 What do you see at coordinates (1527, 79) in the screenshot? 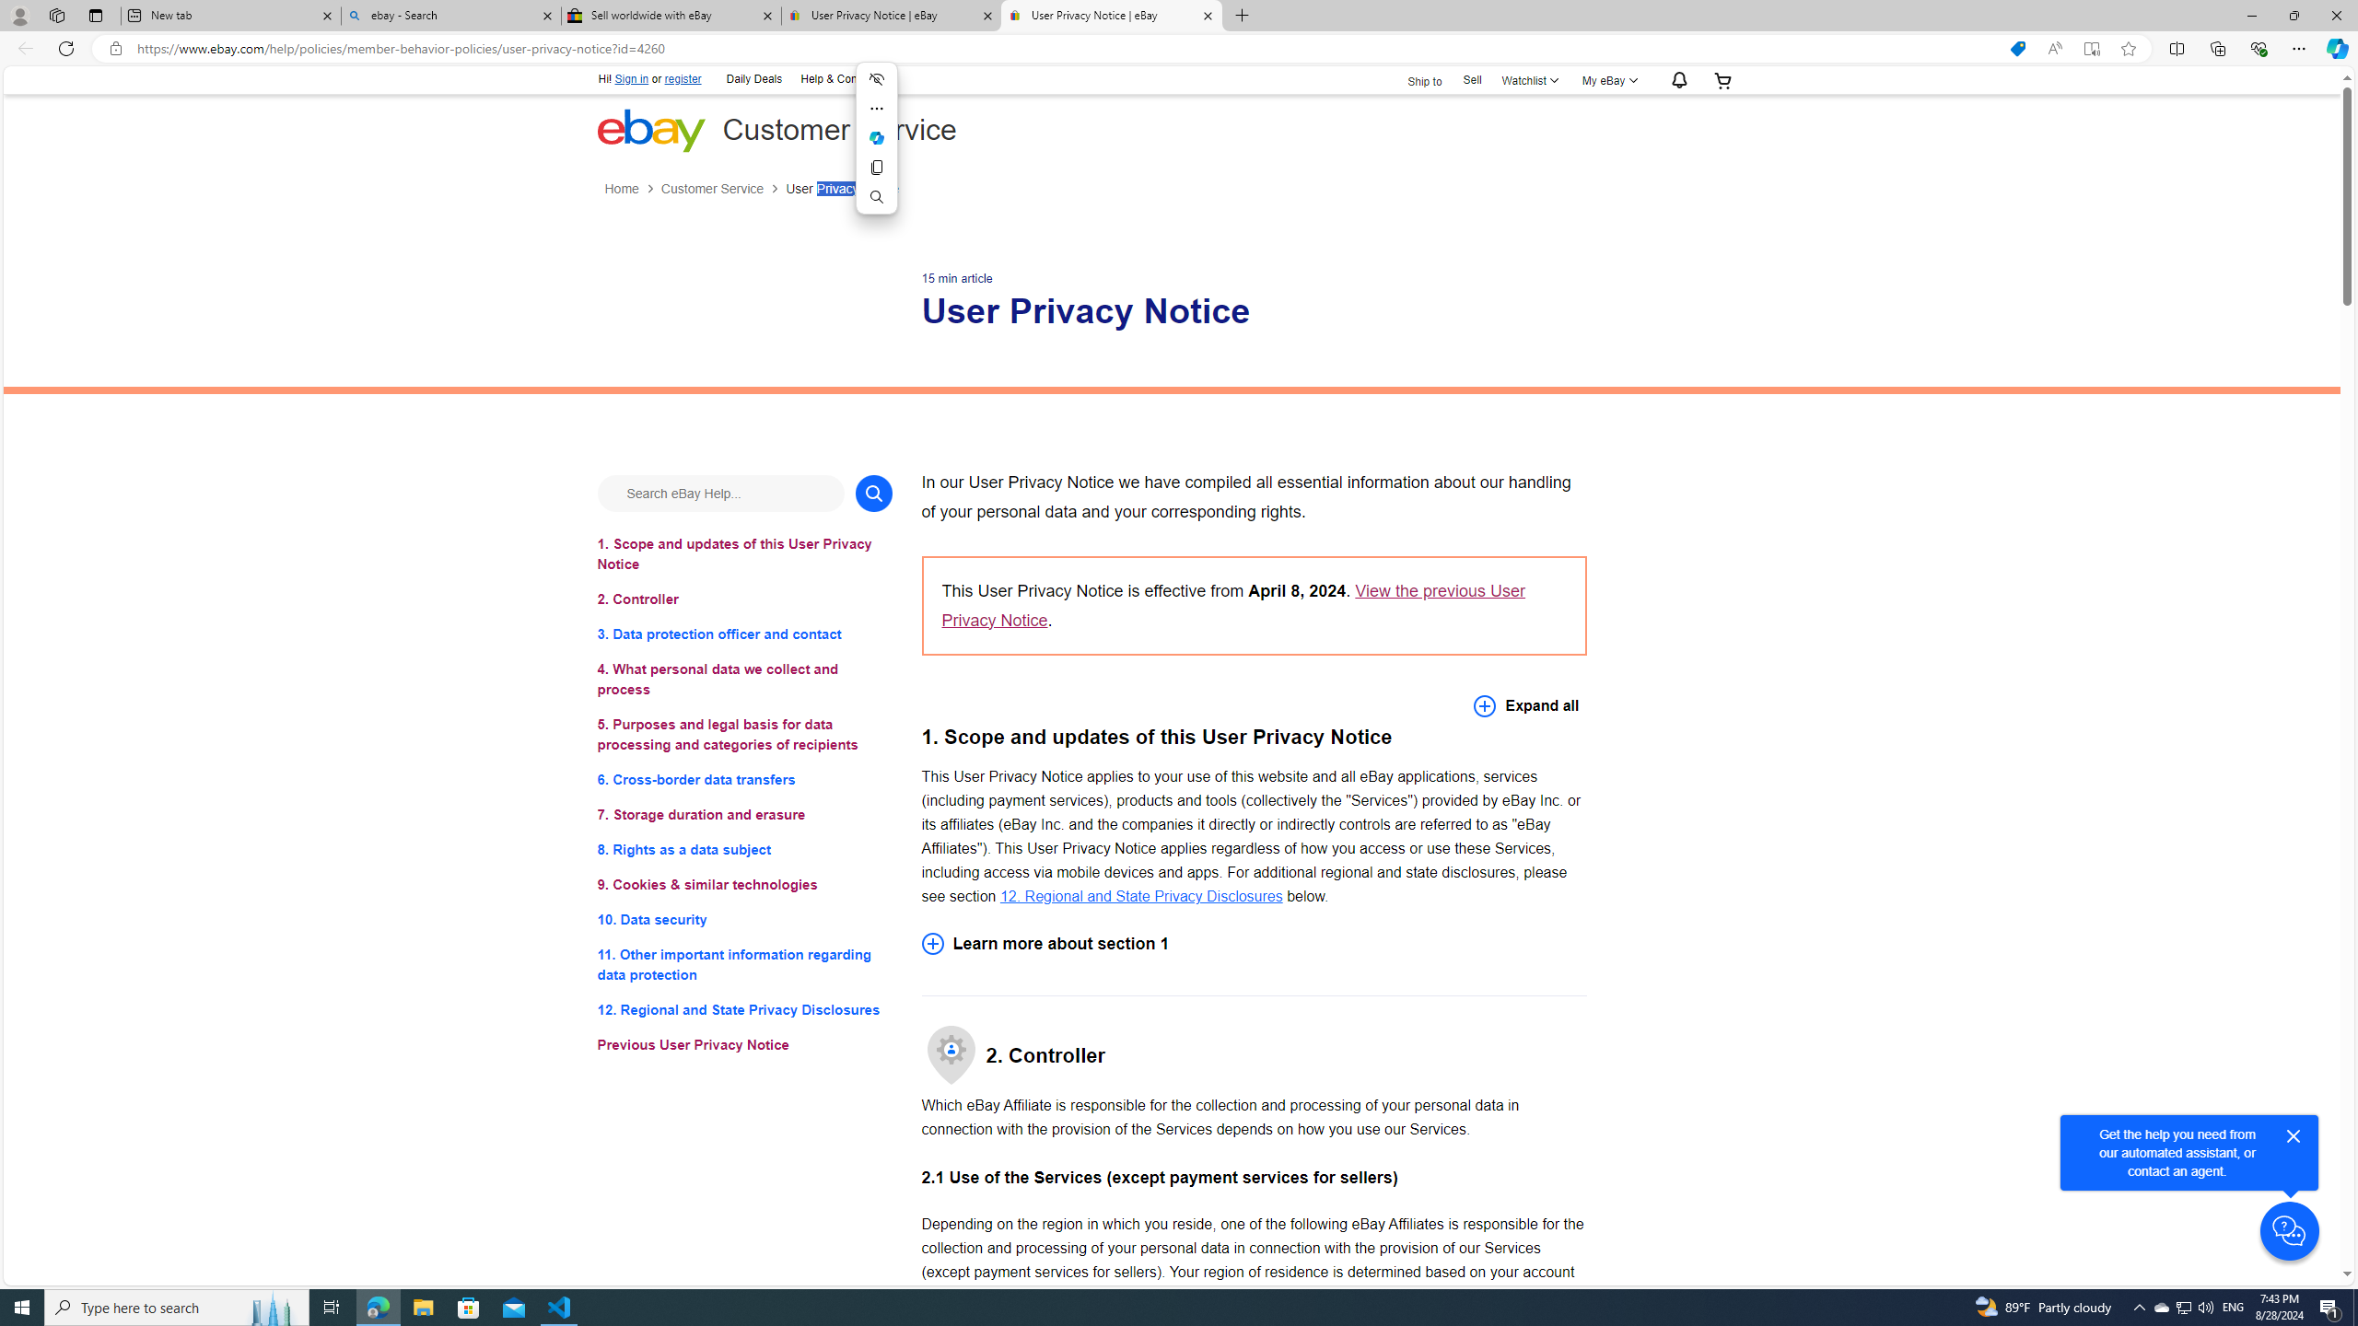
I see `WatchlistExpand Watch List` at bounding box center [1527, 79].